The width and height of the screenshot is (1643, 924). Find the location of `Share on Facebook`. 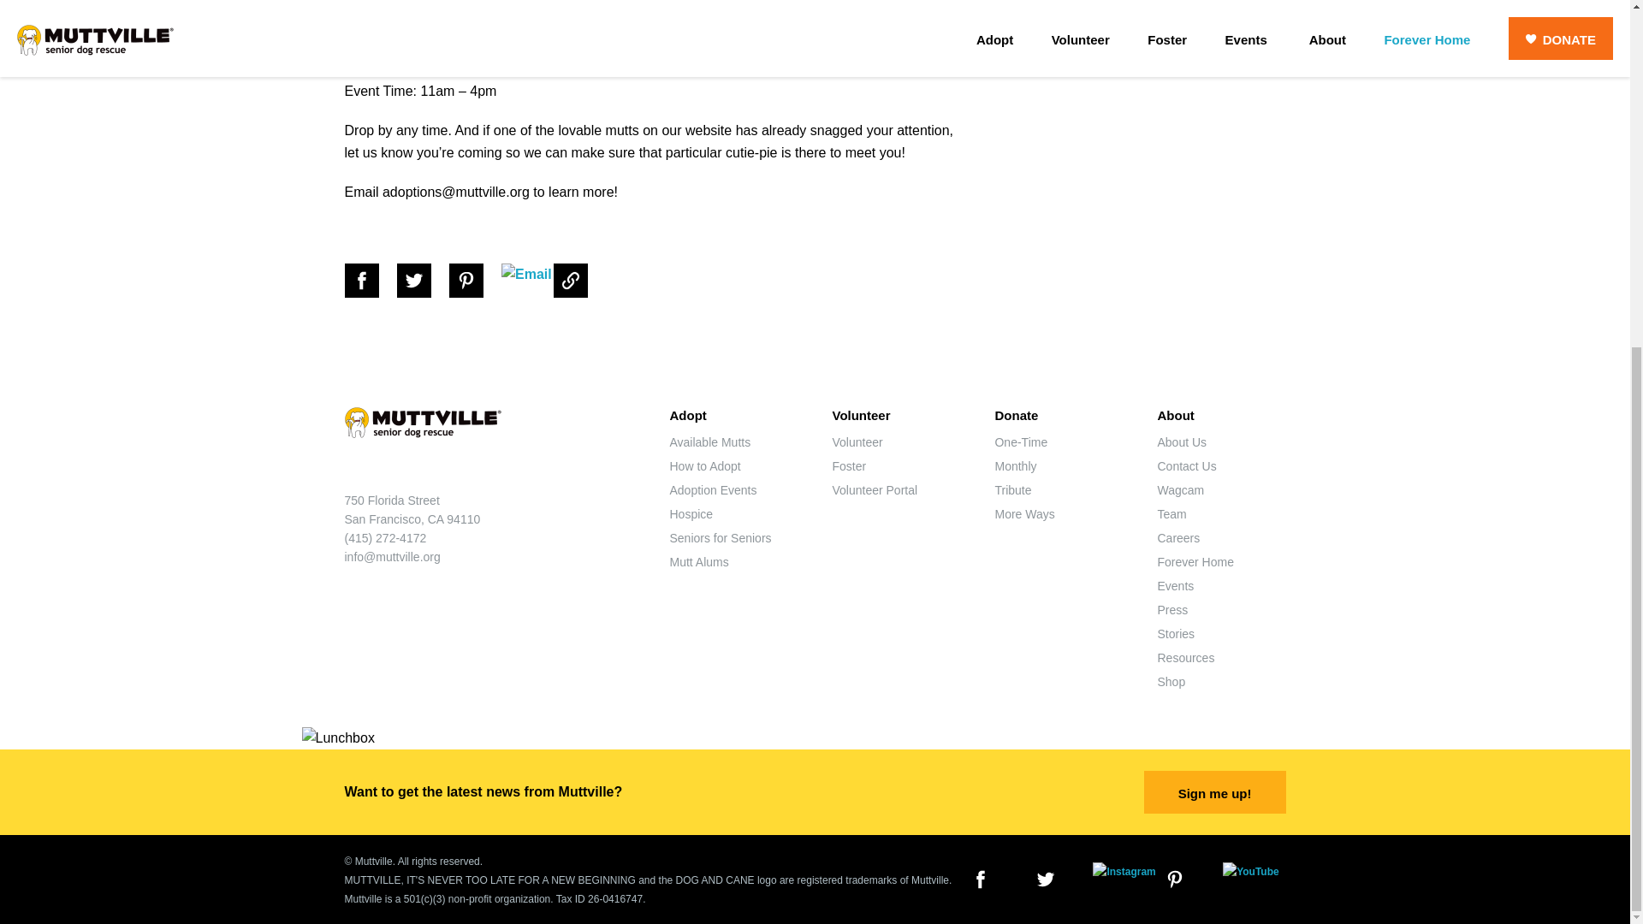

Share on Facebook is located at coordinates (368, 280).